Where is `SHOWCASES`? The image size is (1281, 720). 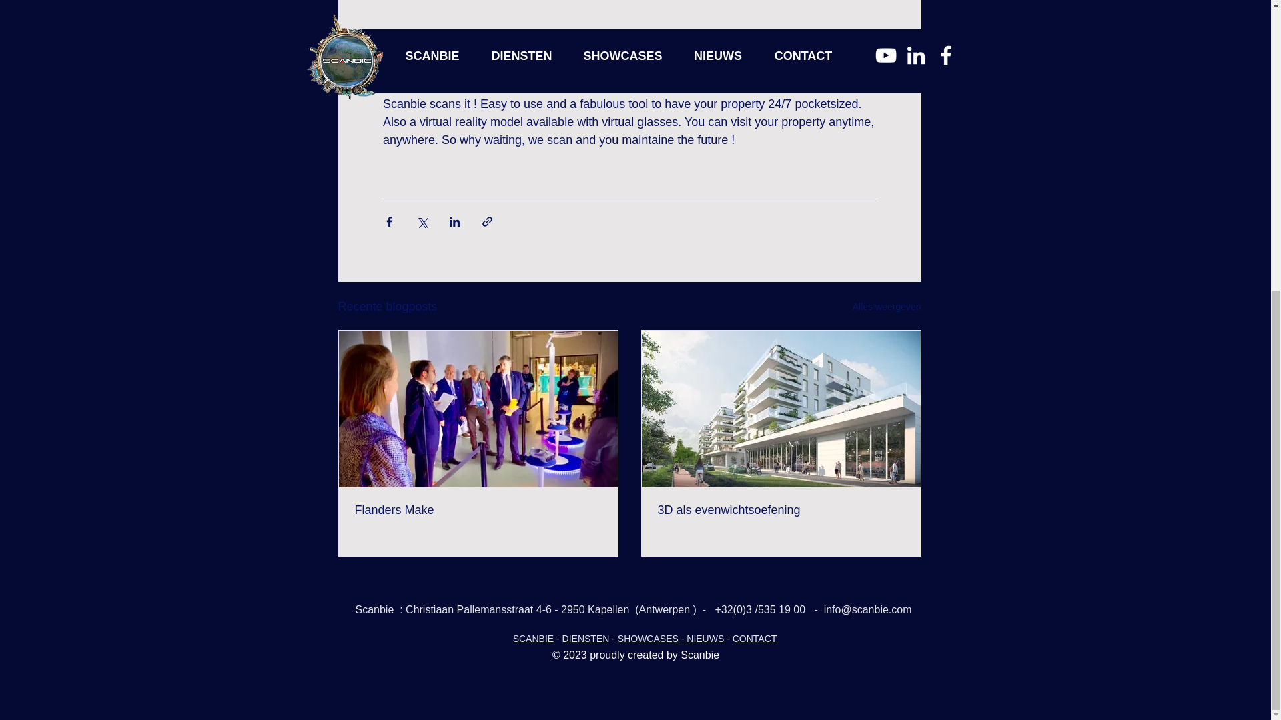
SHOWCASES is located at coordinates (648, 639).